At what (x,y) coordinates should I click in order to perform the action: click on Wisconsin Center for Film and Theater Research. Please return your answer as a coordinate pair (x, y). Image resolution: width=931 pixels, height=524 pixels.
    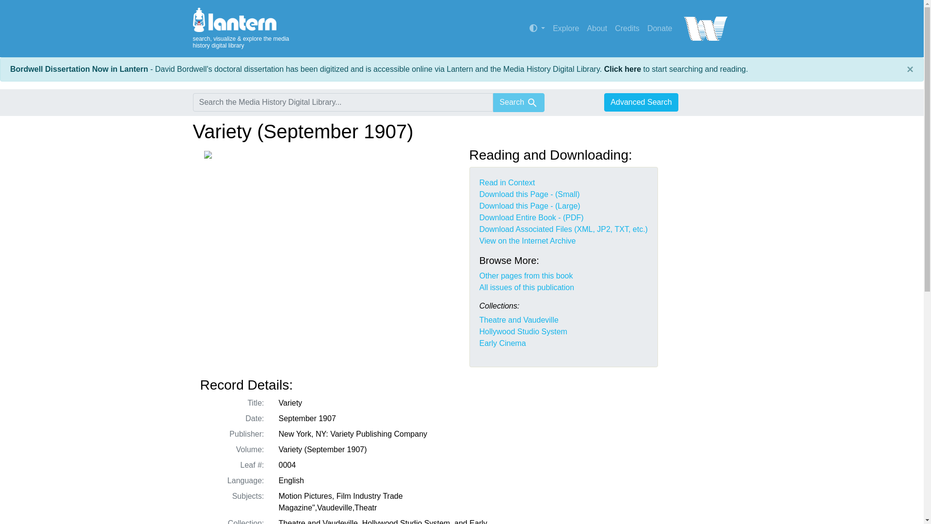
    Looking at the image, I should click on (703, 28).